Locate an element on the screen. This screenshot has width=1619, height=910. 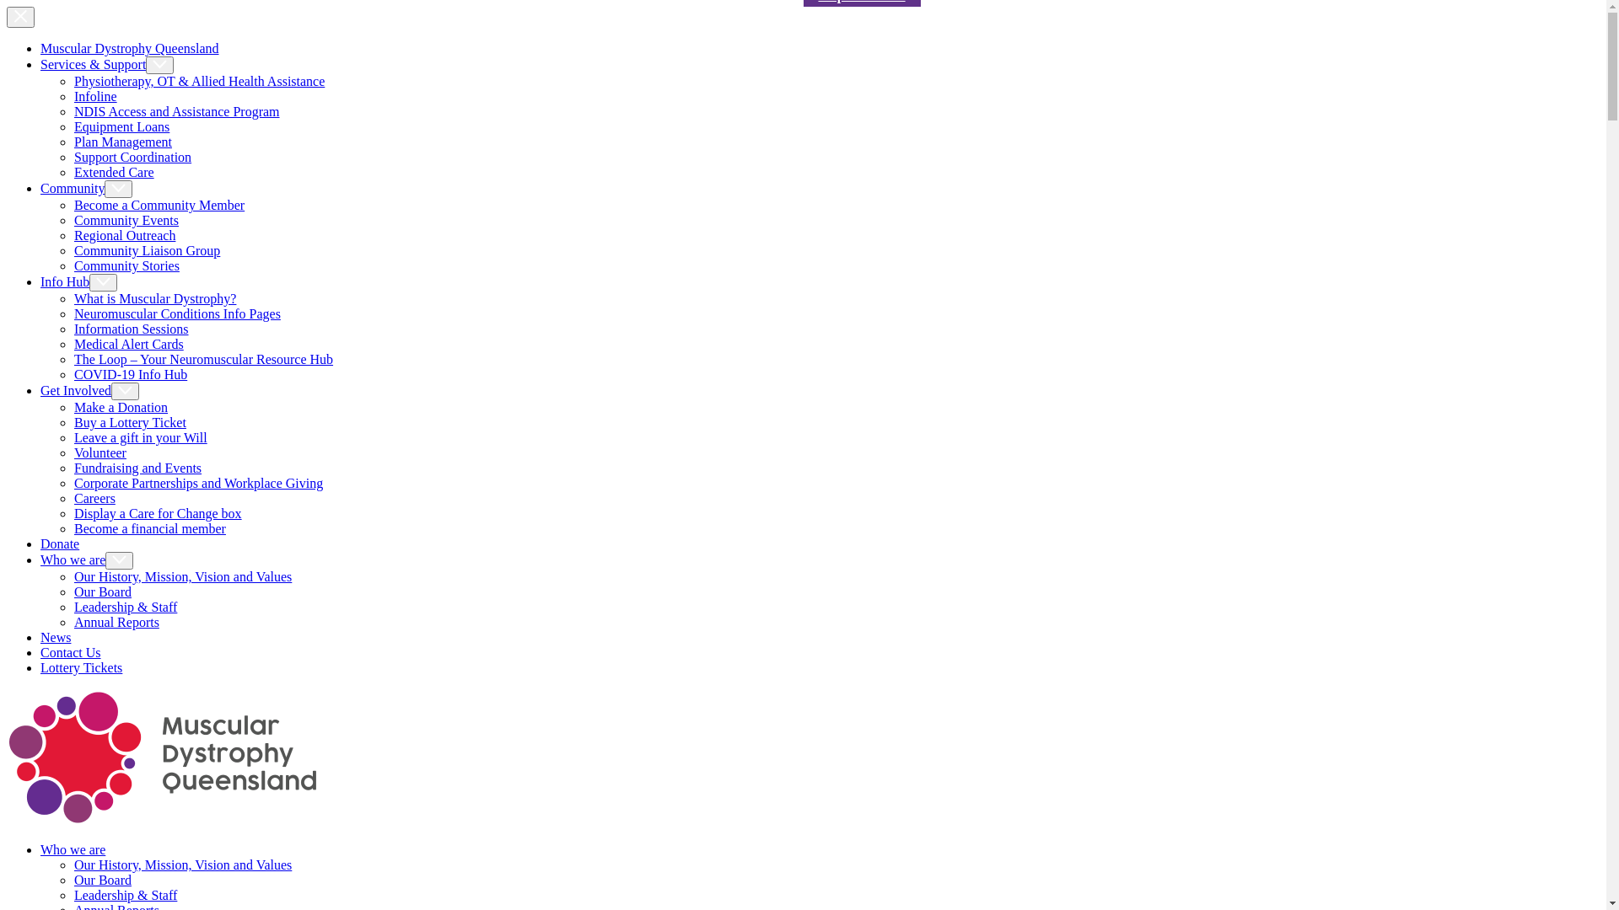
Medical Alert Cards is located at coordinates (129, 344).